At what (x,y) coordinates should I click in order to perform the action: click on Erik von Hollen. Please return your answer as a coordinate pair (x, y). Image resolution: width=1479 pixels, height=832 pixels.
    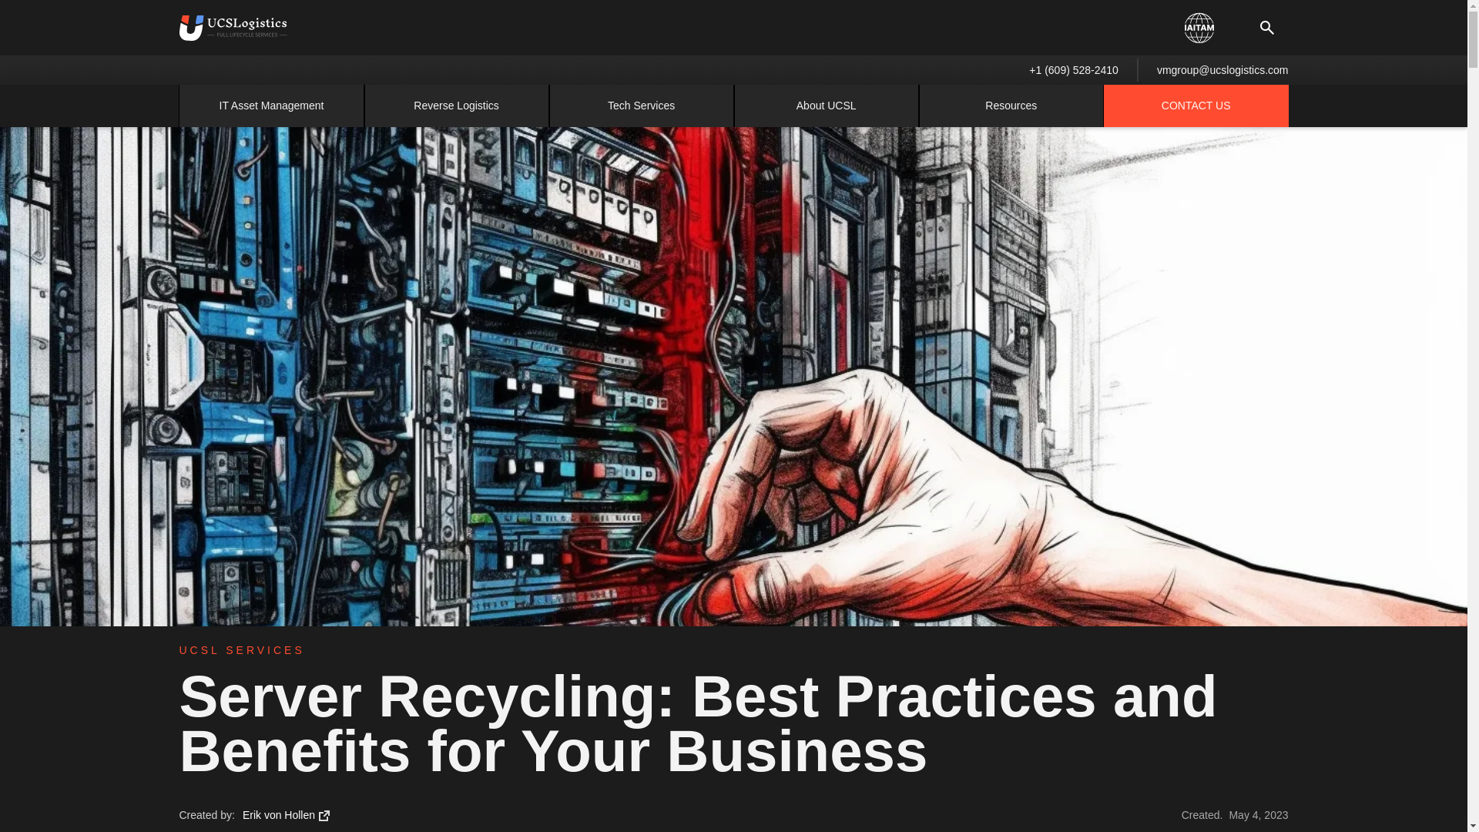
    Looking at the image, I should click on (288, 815).